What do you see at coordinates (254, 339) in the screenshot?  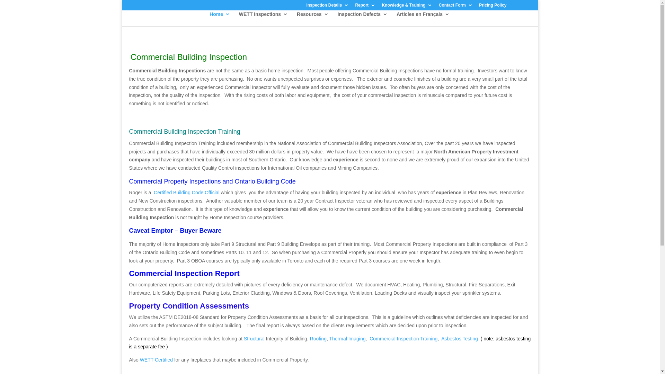 I see `Structural` at bounding box center [254, 339].